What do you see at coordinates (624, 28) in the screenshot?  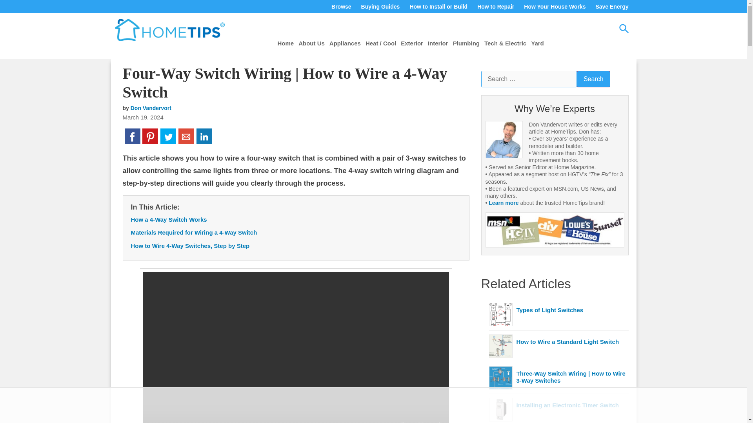 I see `Search Icon A magnifying glass icon.` at bounding box center [624, 28].